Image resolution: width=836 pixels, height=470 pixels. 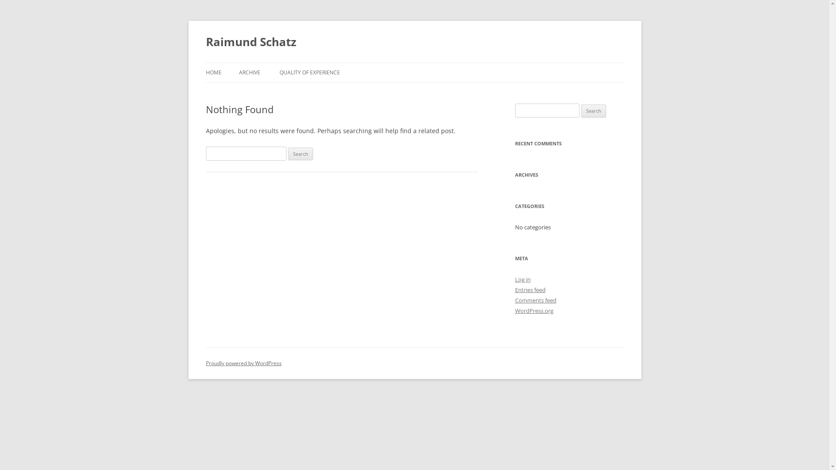 I want to click on Search, so click(x=300, y=154).